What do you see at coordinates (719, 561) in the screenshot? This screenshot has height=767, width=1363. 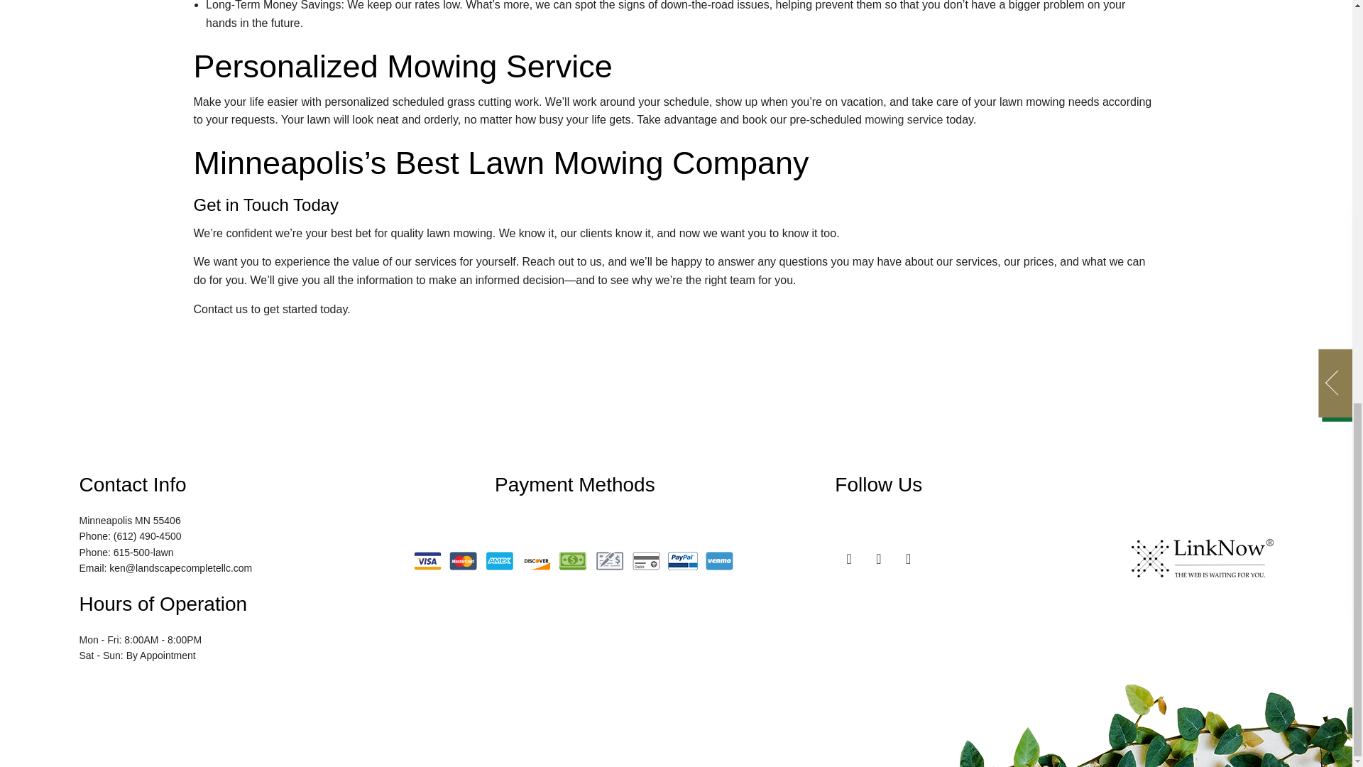 I see `Venmo` at bounding box center [719, 561].